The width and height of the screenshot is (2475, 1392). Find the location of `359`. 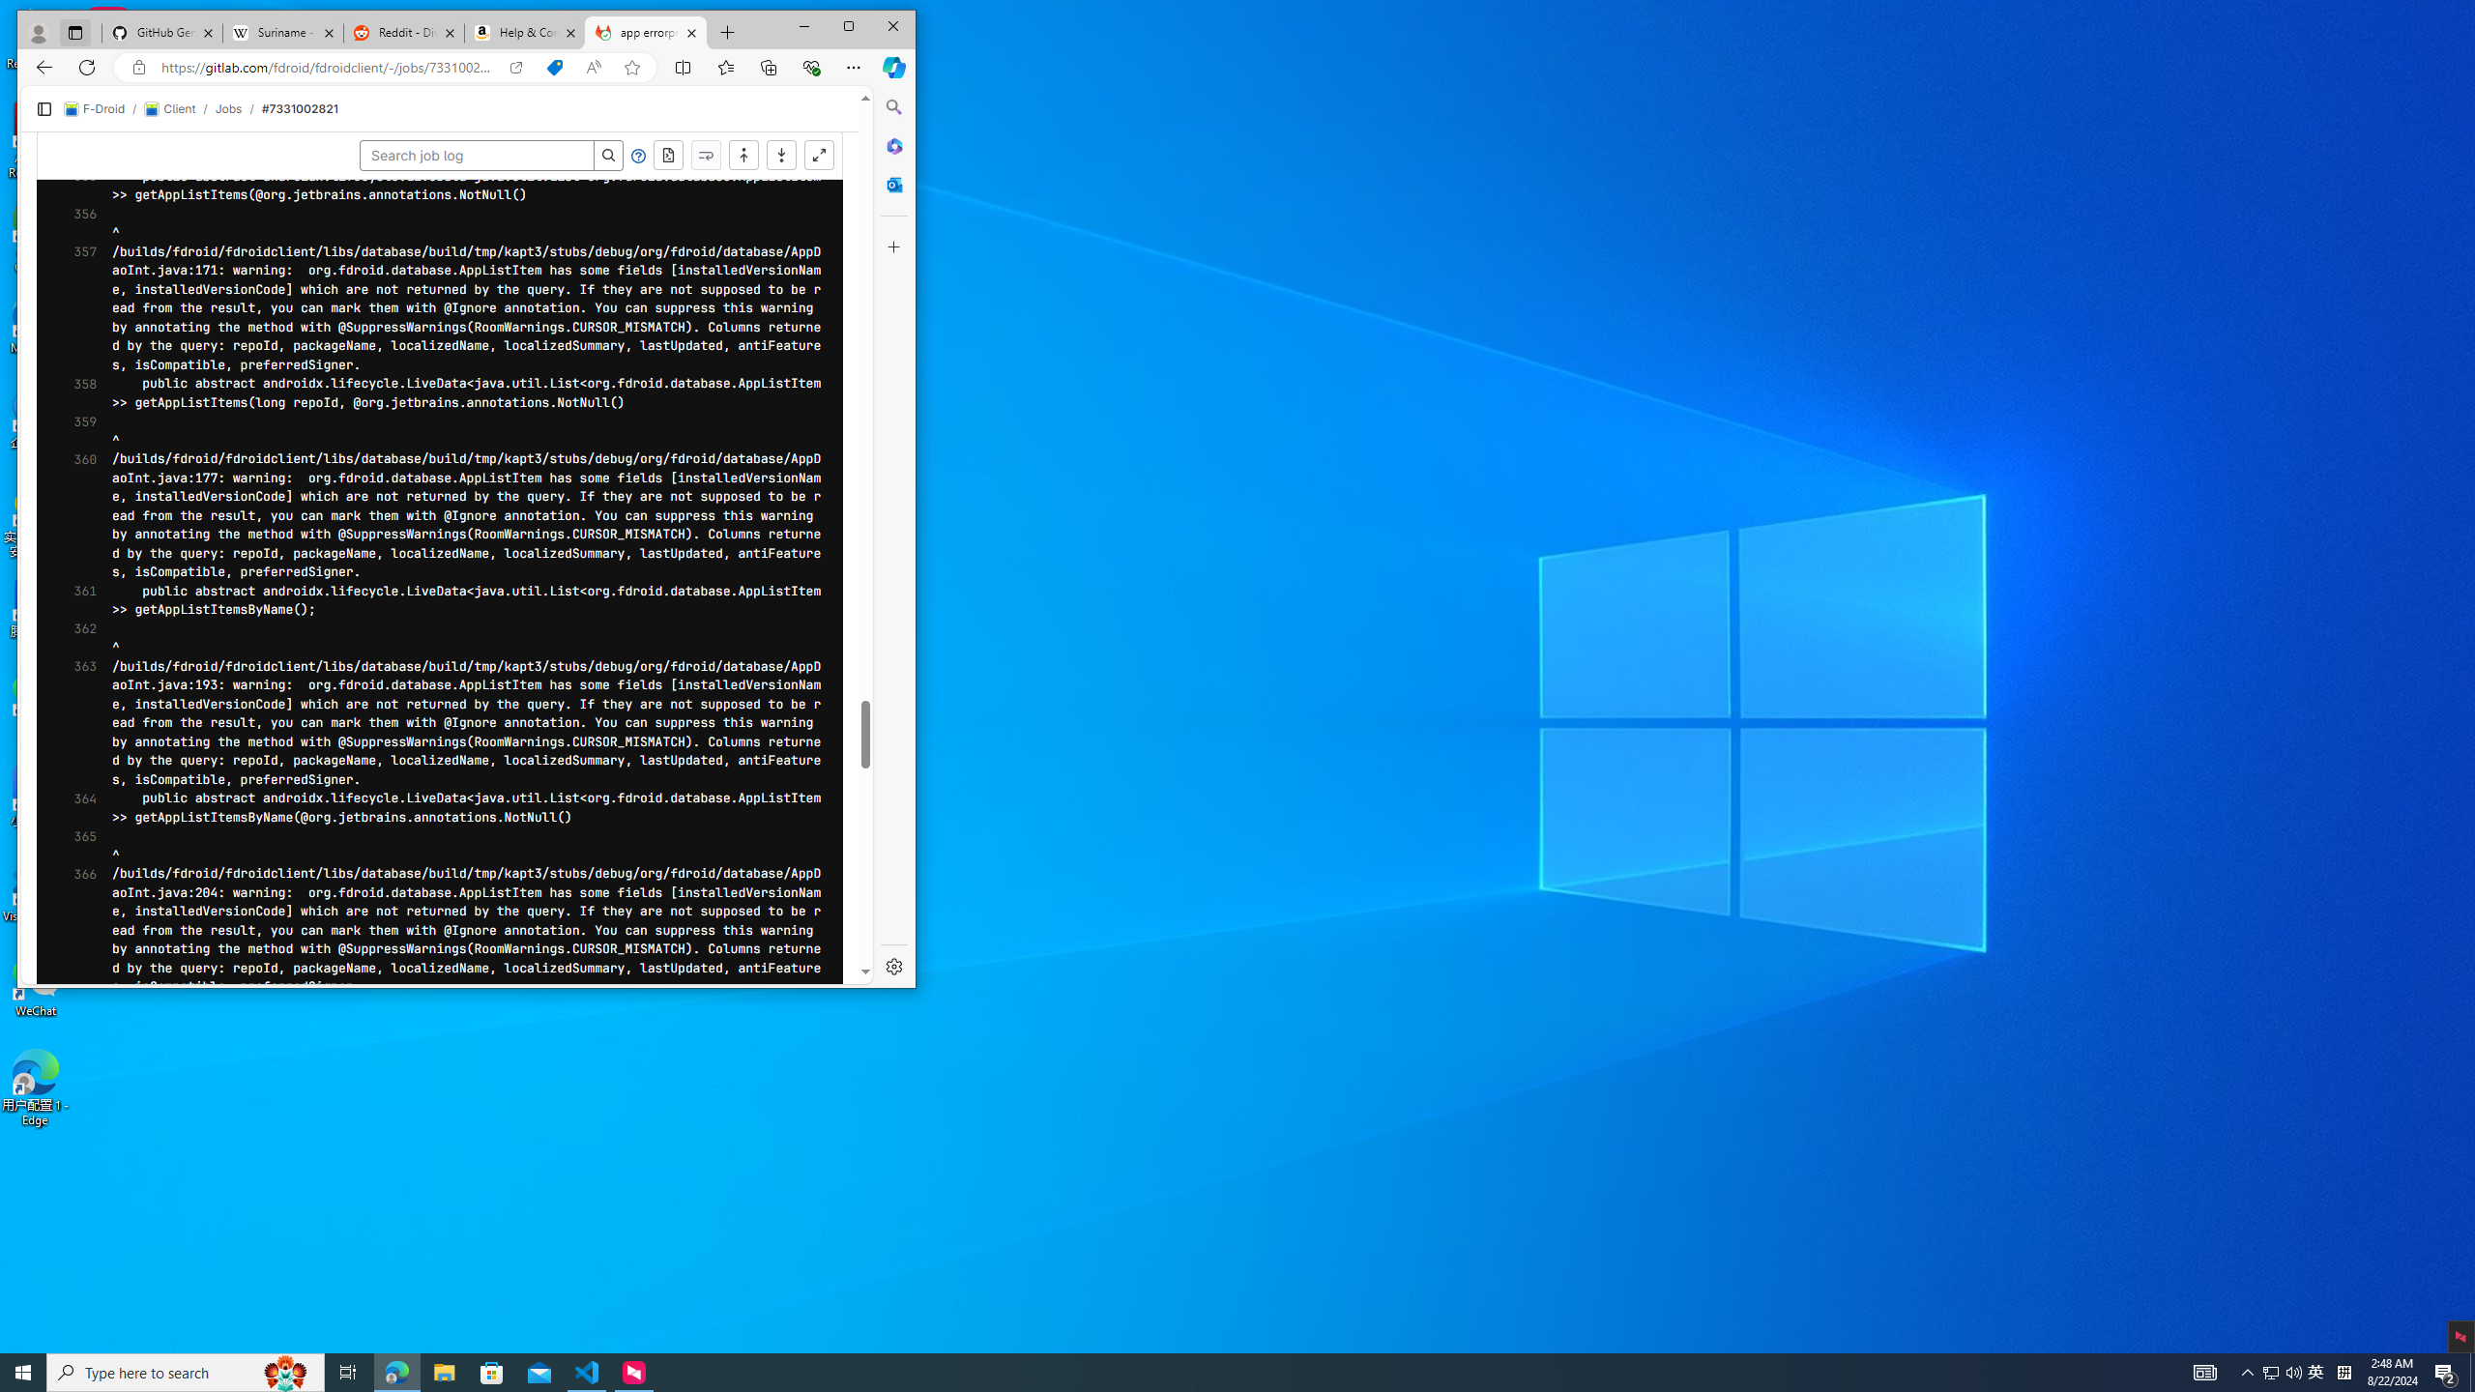

359 is located at coordinates (79, 431).